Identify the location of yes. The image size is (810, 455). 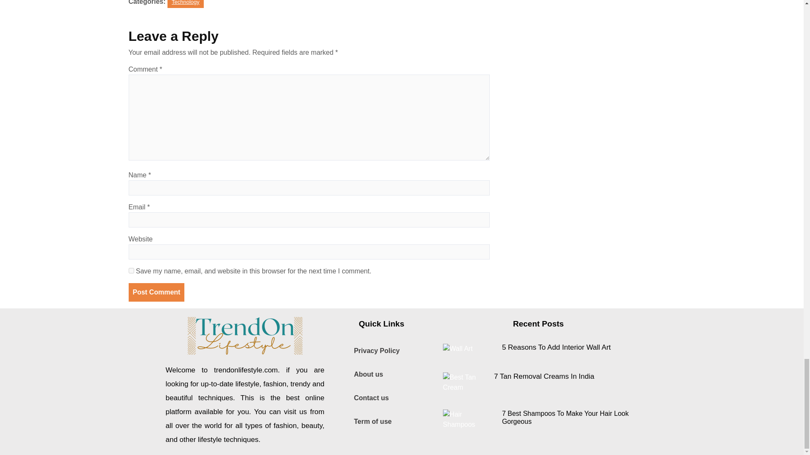
(131, 270).